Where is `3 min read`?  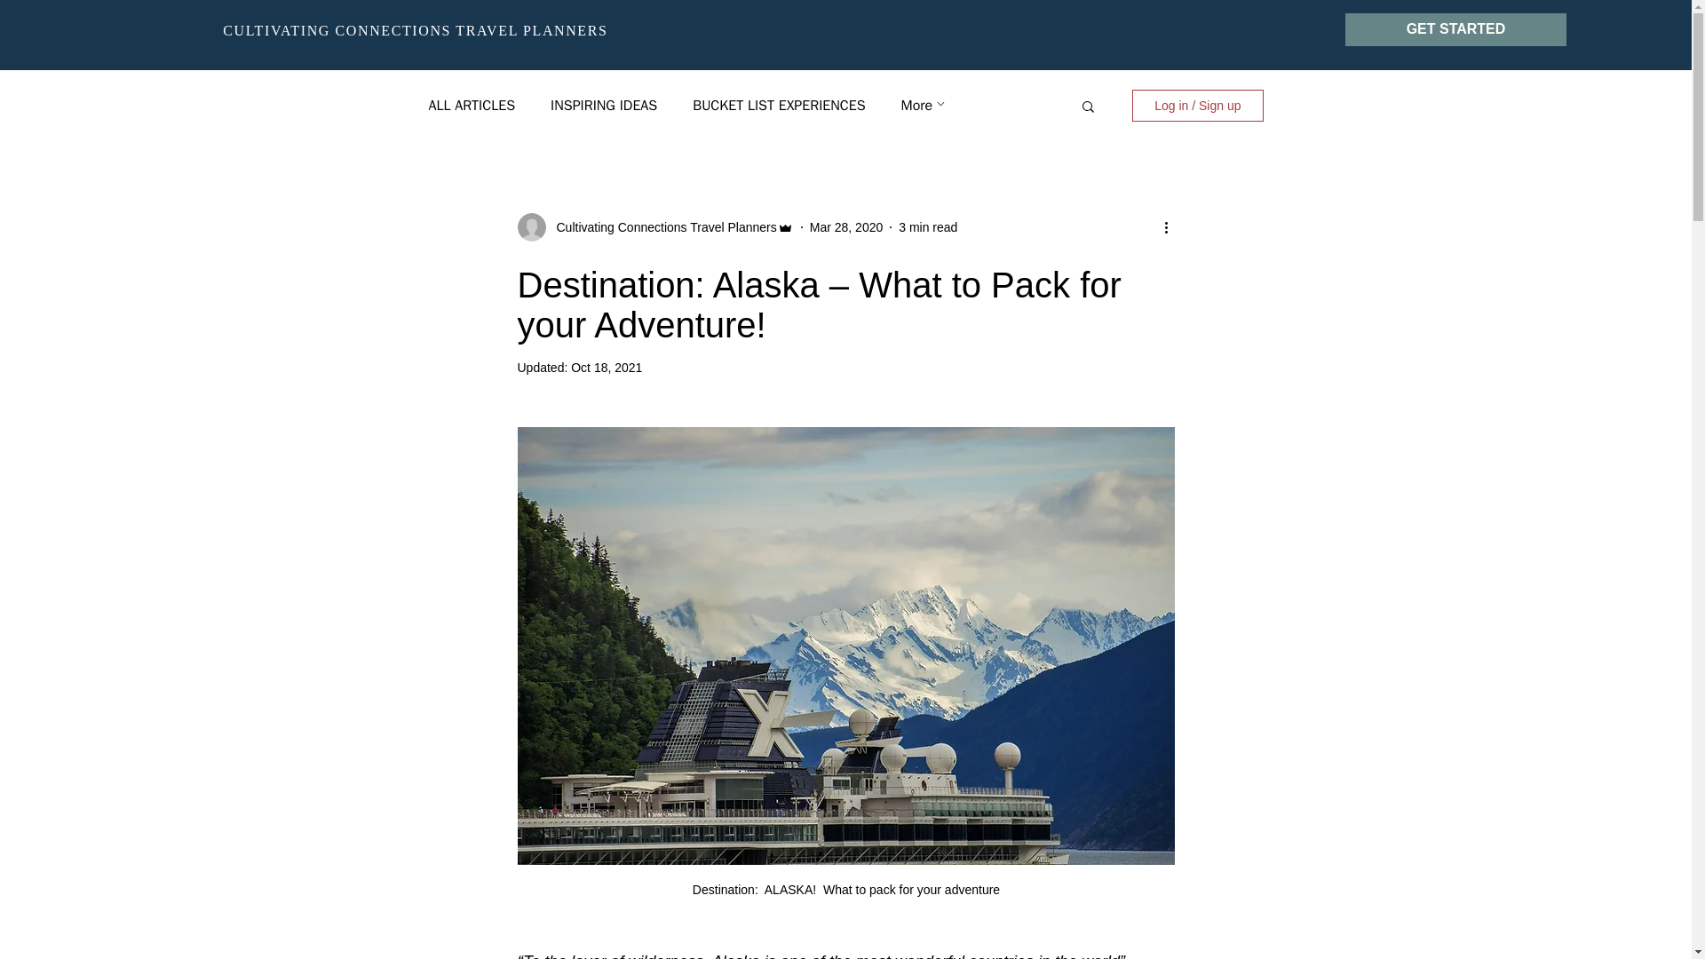
3 min read is located at coordinates (927, 227).